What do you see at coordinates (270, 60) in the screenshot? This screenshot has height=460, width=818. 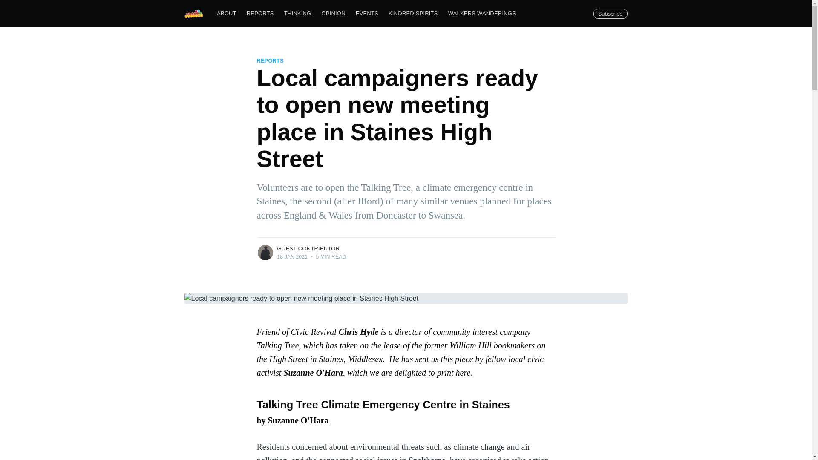 I see `REPORTS` at bounding box center [270, 60].